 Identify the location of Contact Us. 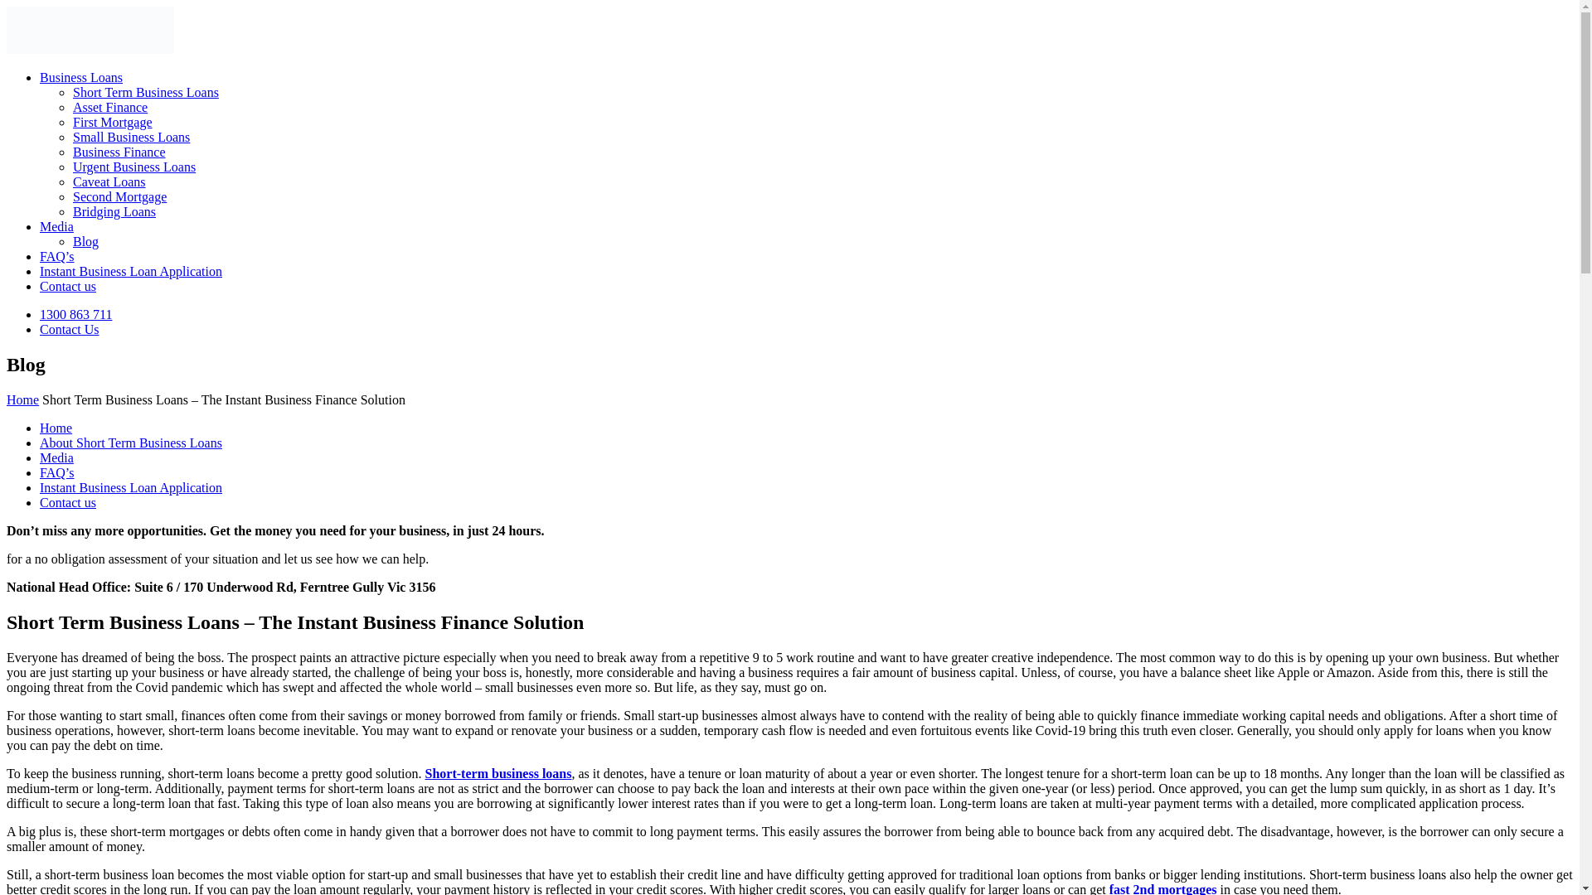
(70, 329).